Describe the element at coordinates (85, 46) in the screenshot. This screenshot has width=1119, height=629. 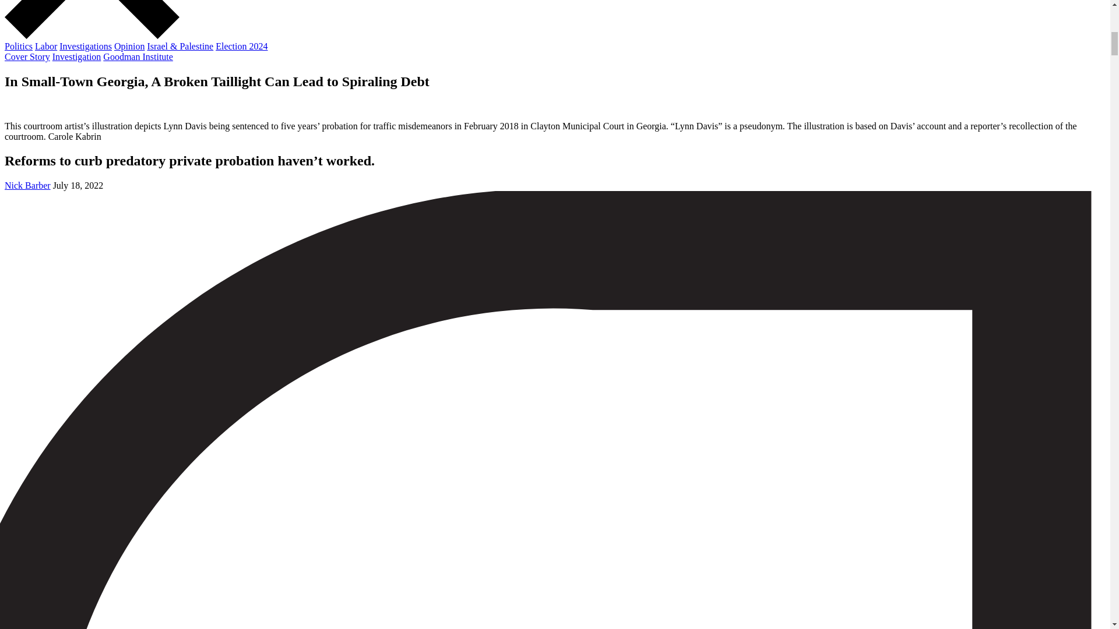
I see `Investigations` at that location.